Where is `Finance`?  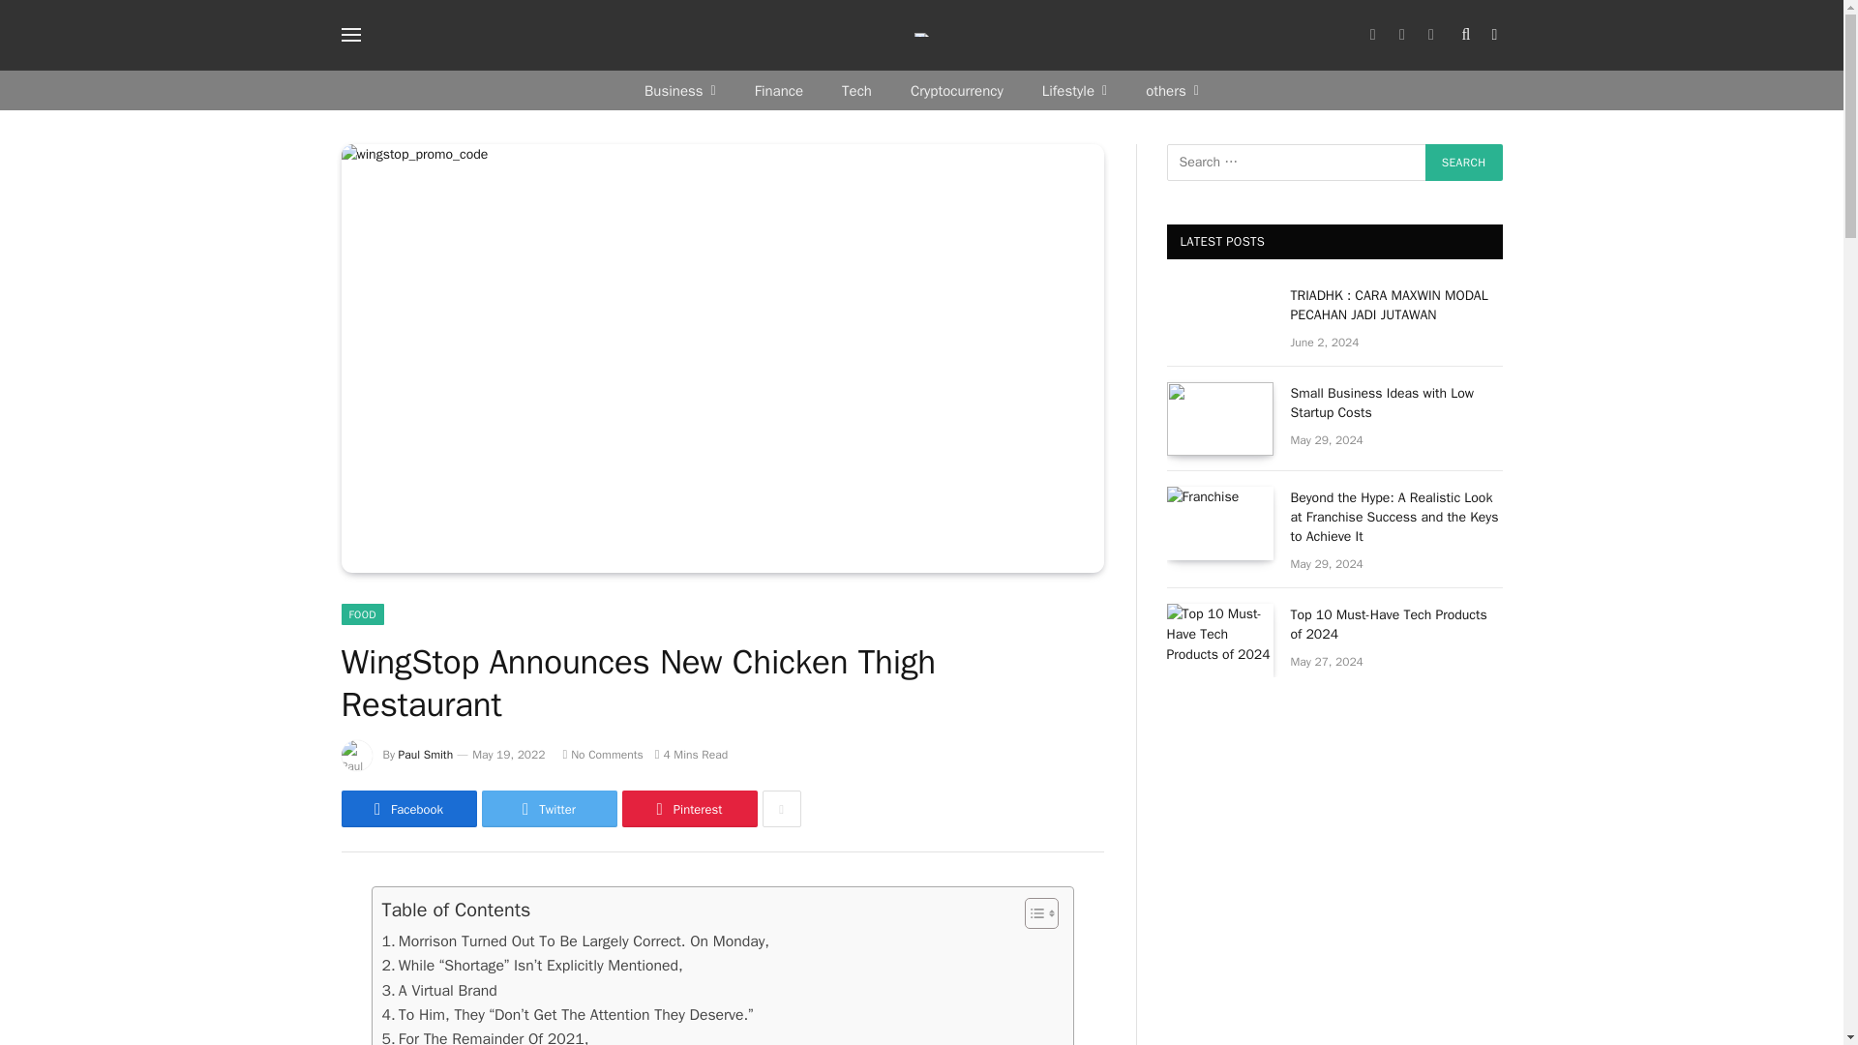
Finance is located at coordinates (779, 91).